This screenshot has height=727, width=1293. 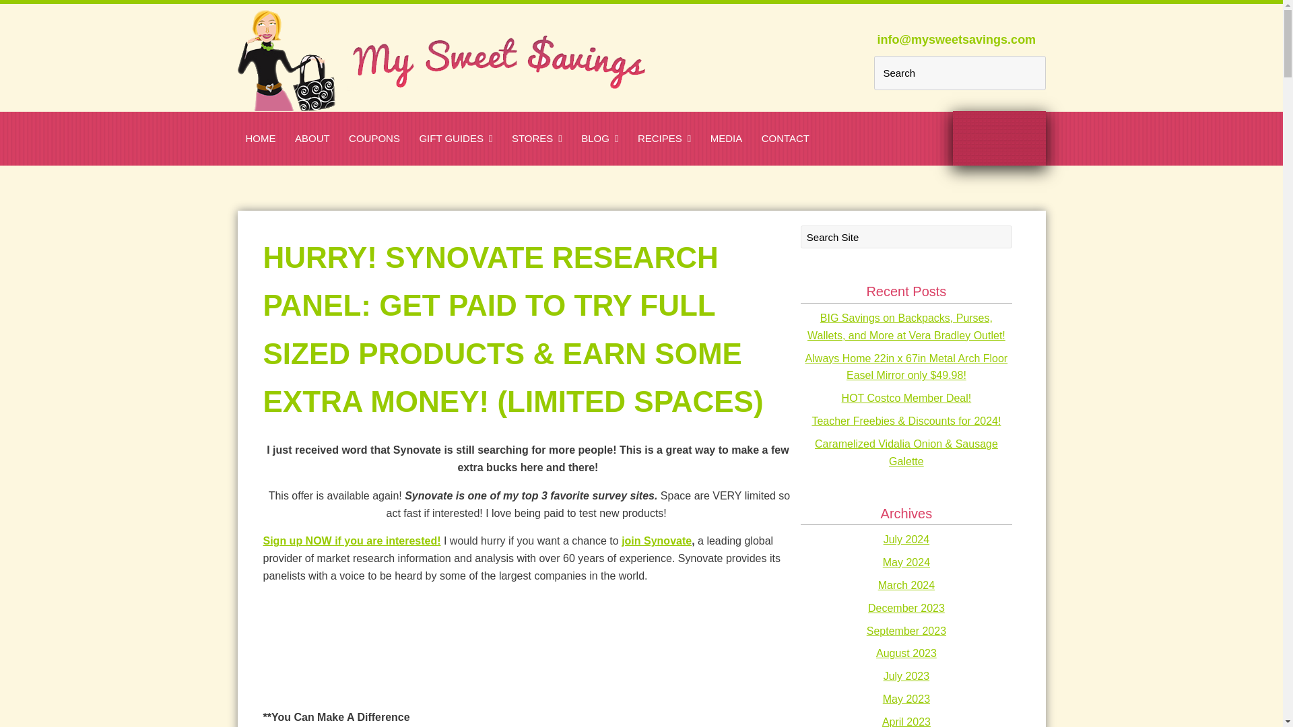 I want to click on PUBLIX, so click(x=591, y=167).